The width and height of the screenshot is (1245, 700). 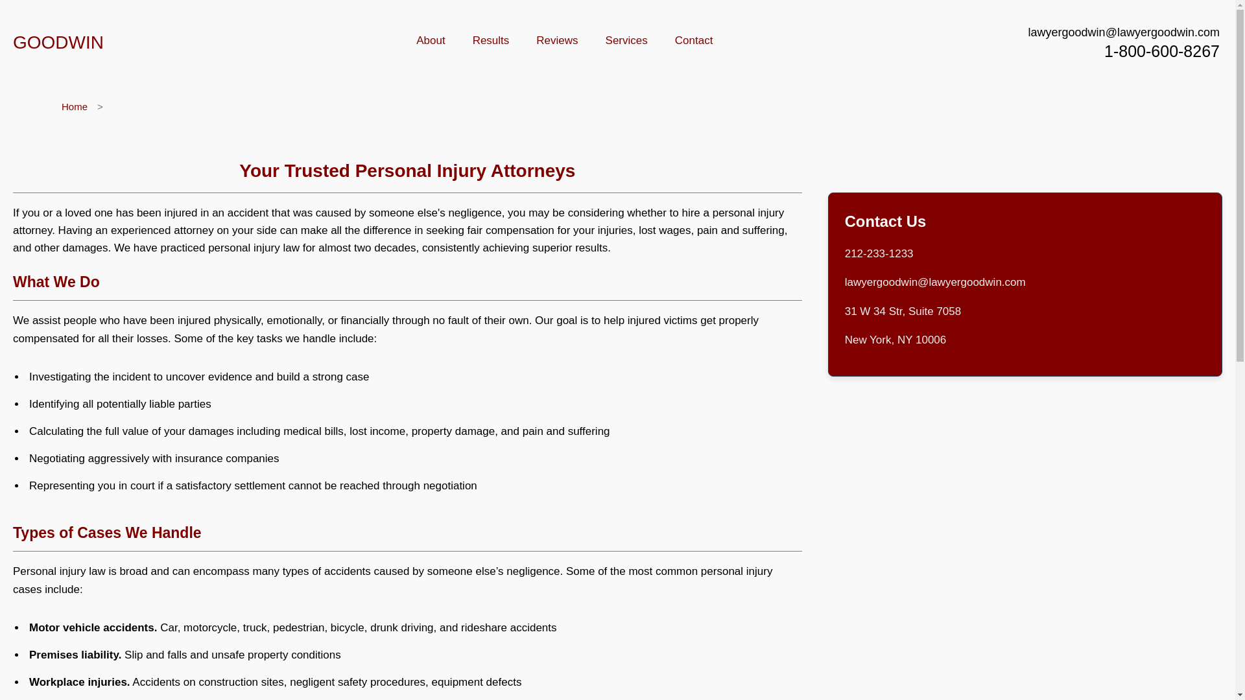 What do you see at coordinates (626, 41) in the screenshot?
I see `Services` at bounding box center [626, 41].